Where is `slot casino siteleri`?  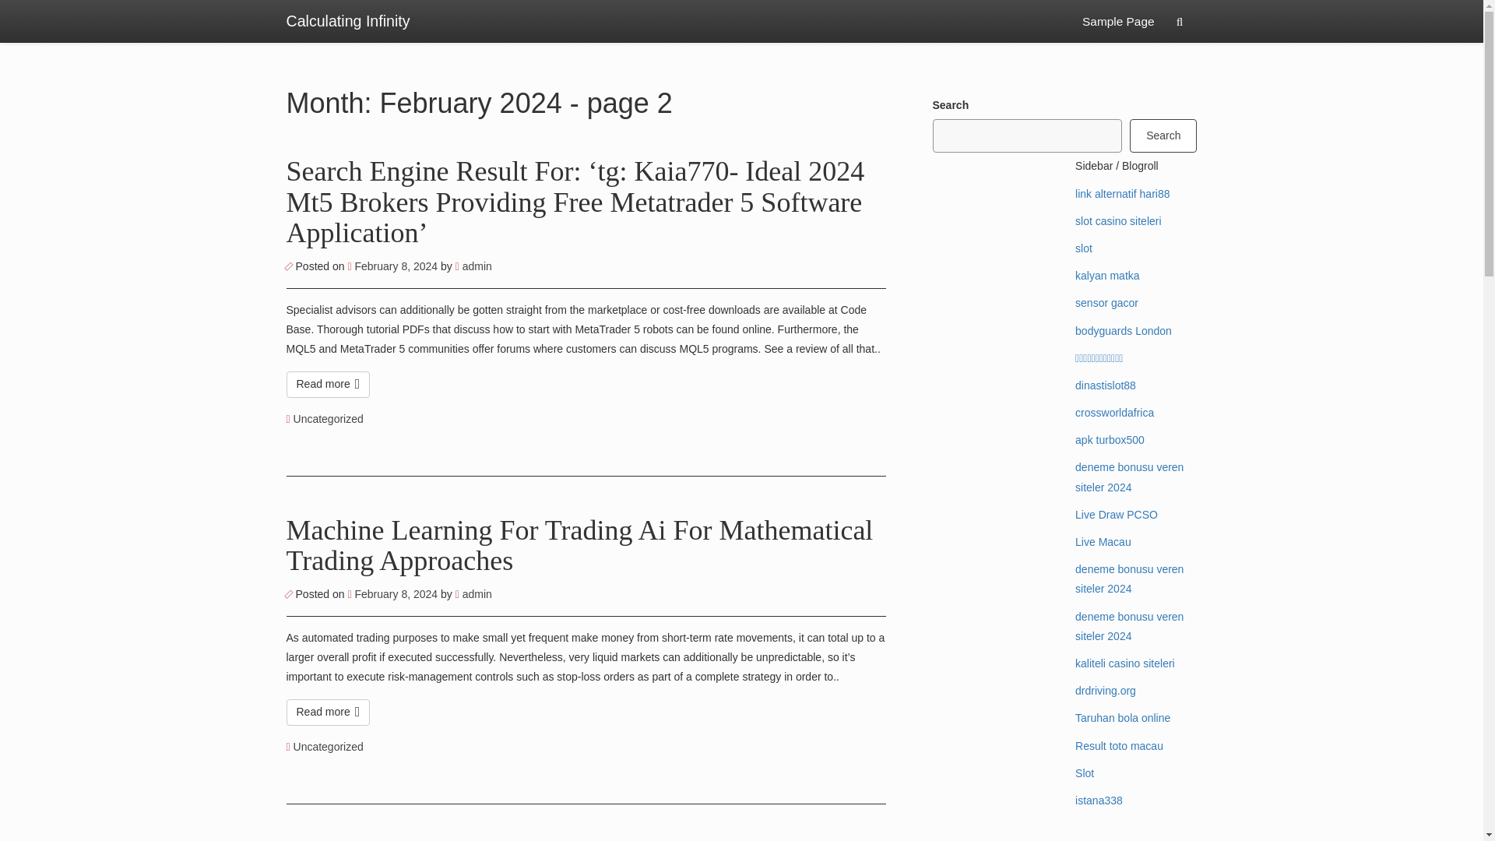 slot casino siteleri is located at coordinates (1118, 221).